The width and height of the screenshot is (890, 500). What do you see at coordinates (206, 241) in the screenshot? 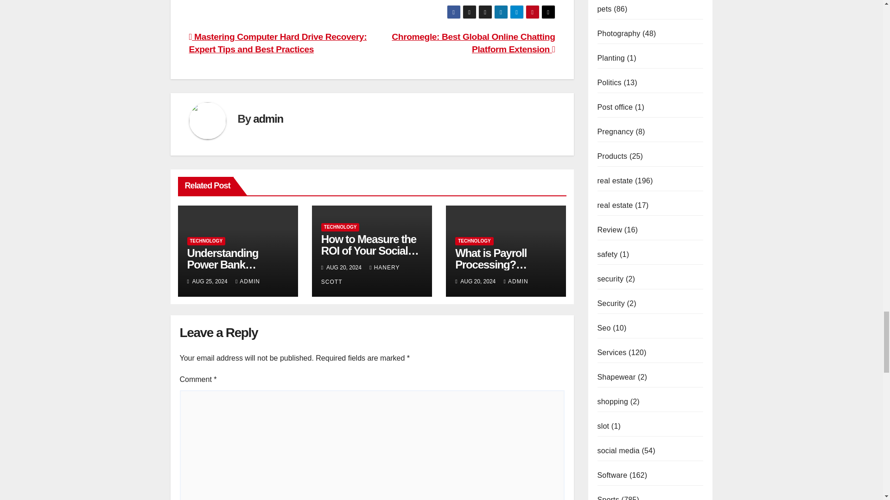
I see `TECHNOLOGY` at bounding box center [206, 241].